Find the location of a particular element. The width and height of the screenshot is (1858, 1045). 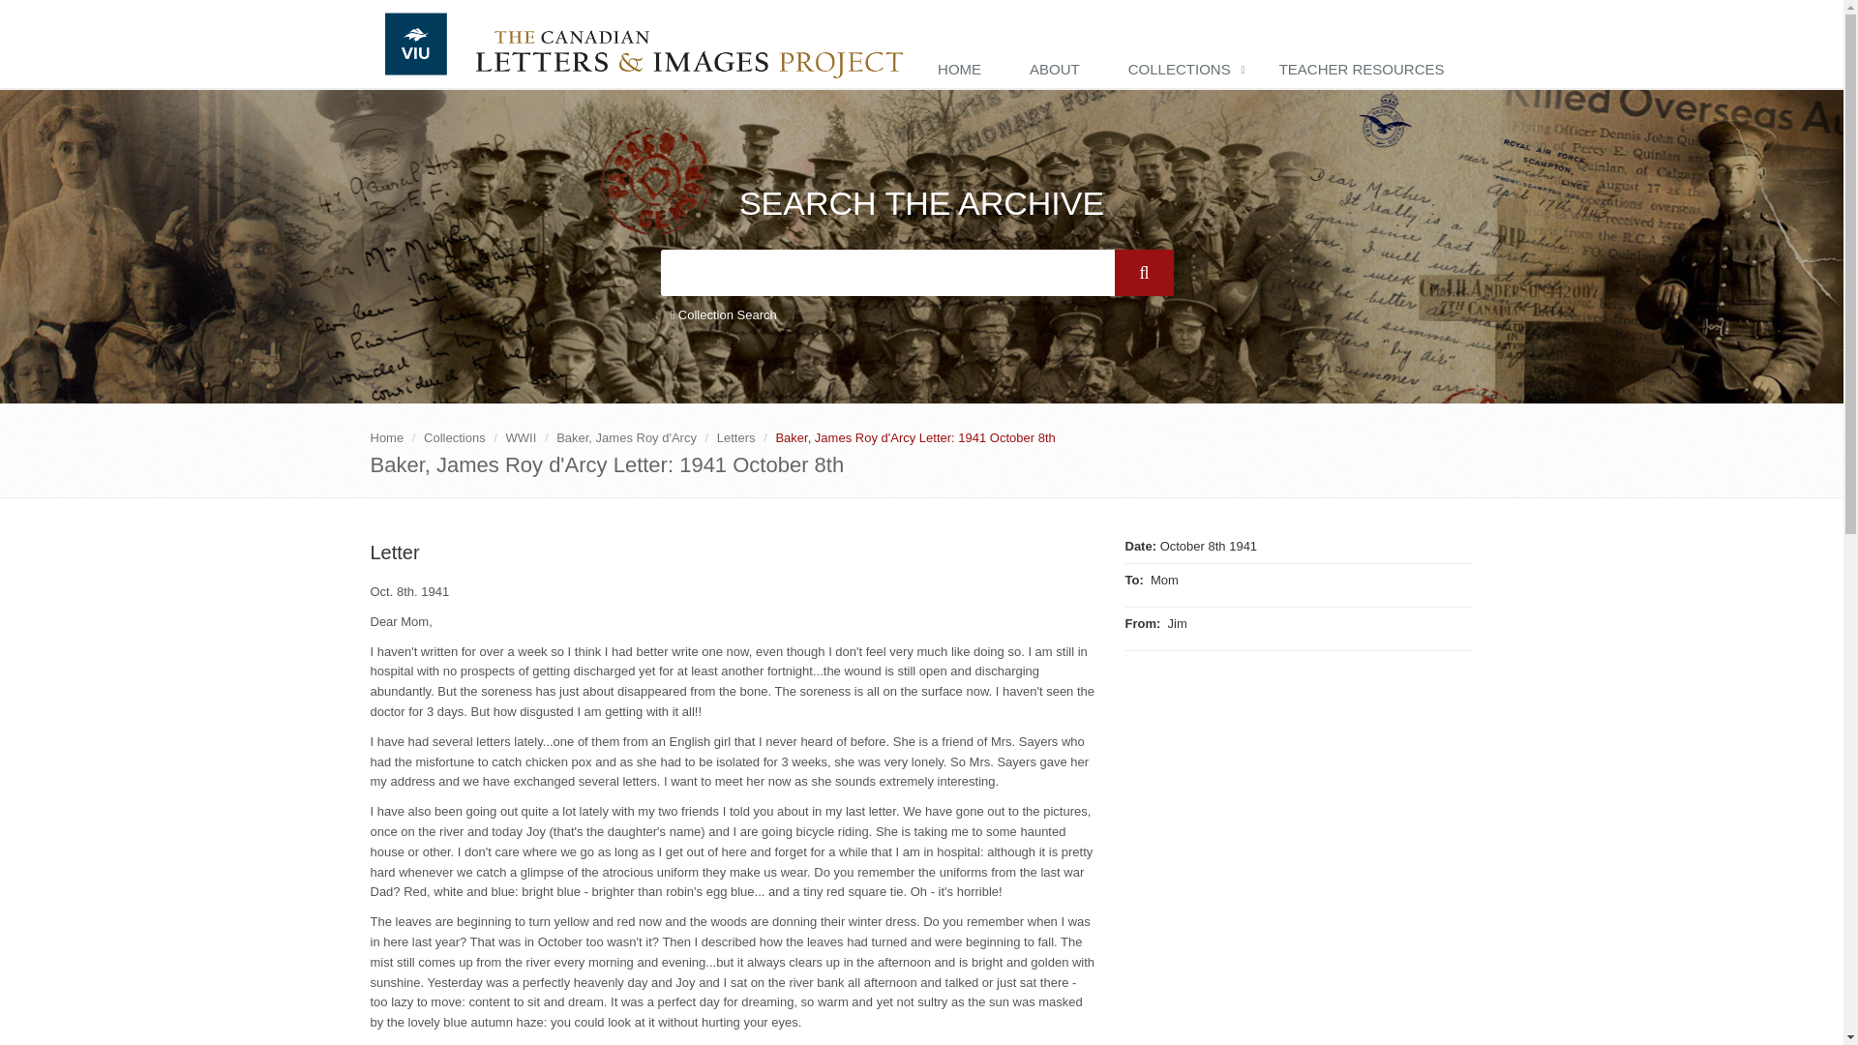

Baker, James Roy d'Arcy is located at coordinates (626, 437).